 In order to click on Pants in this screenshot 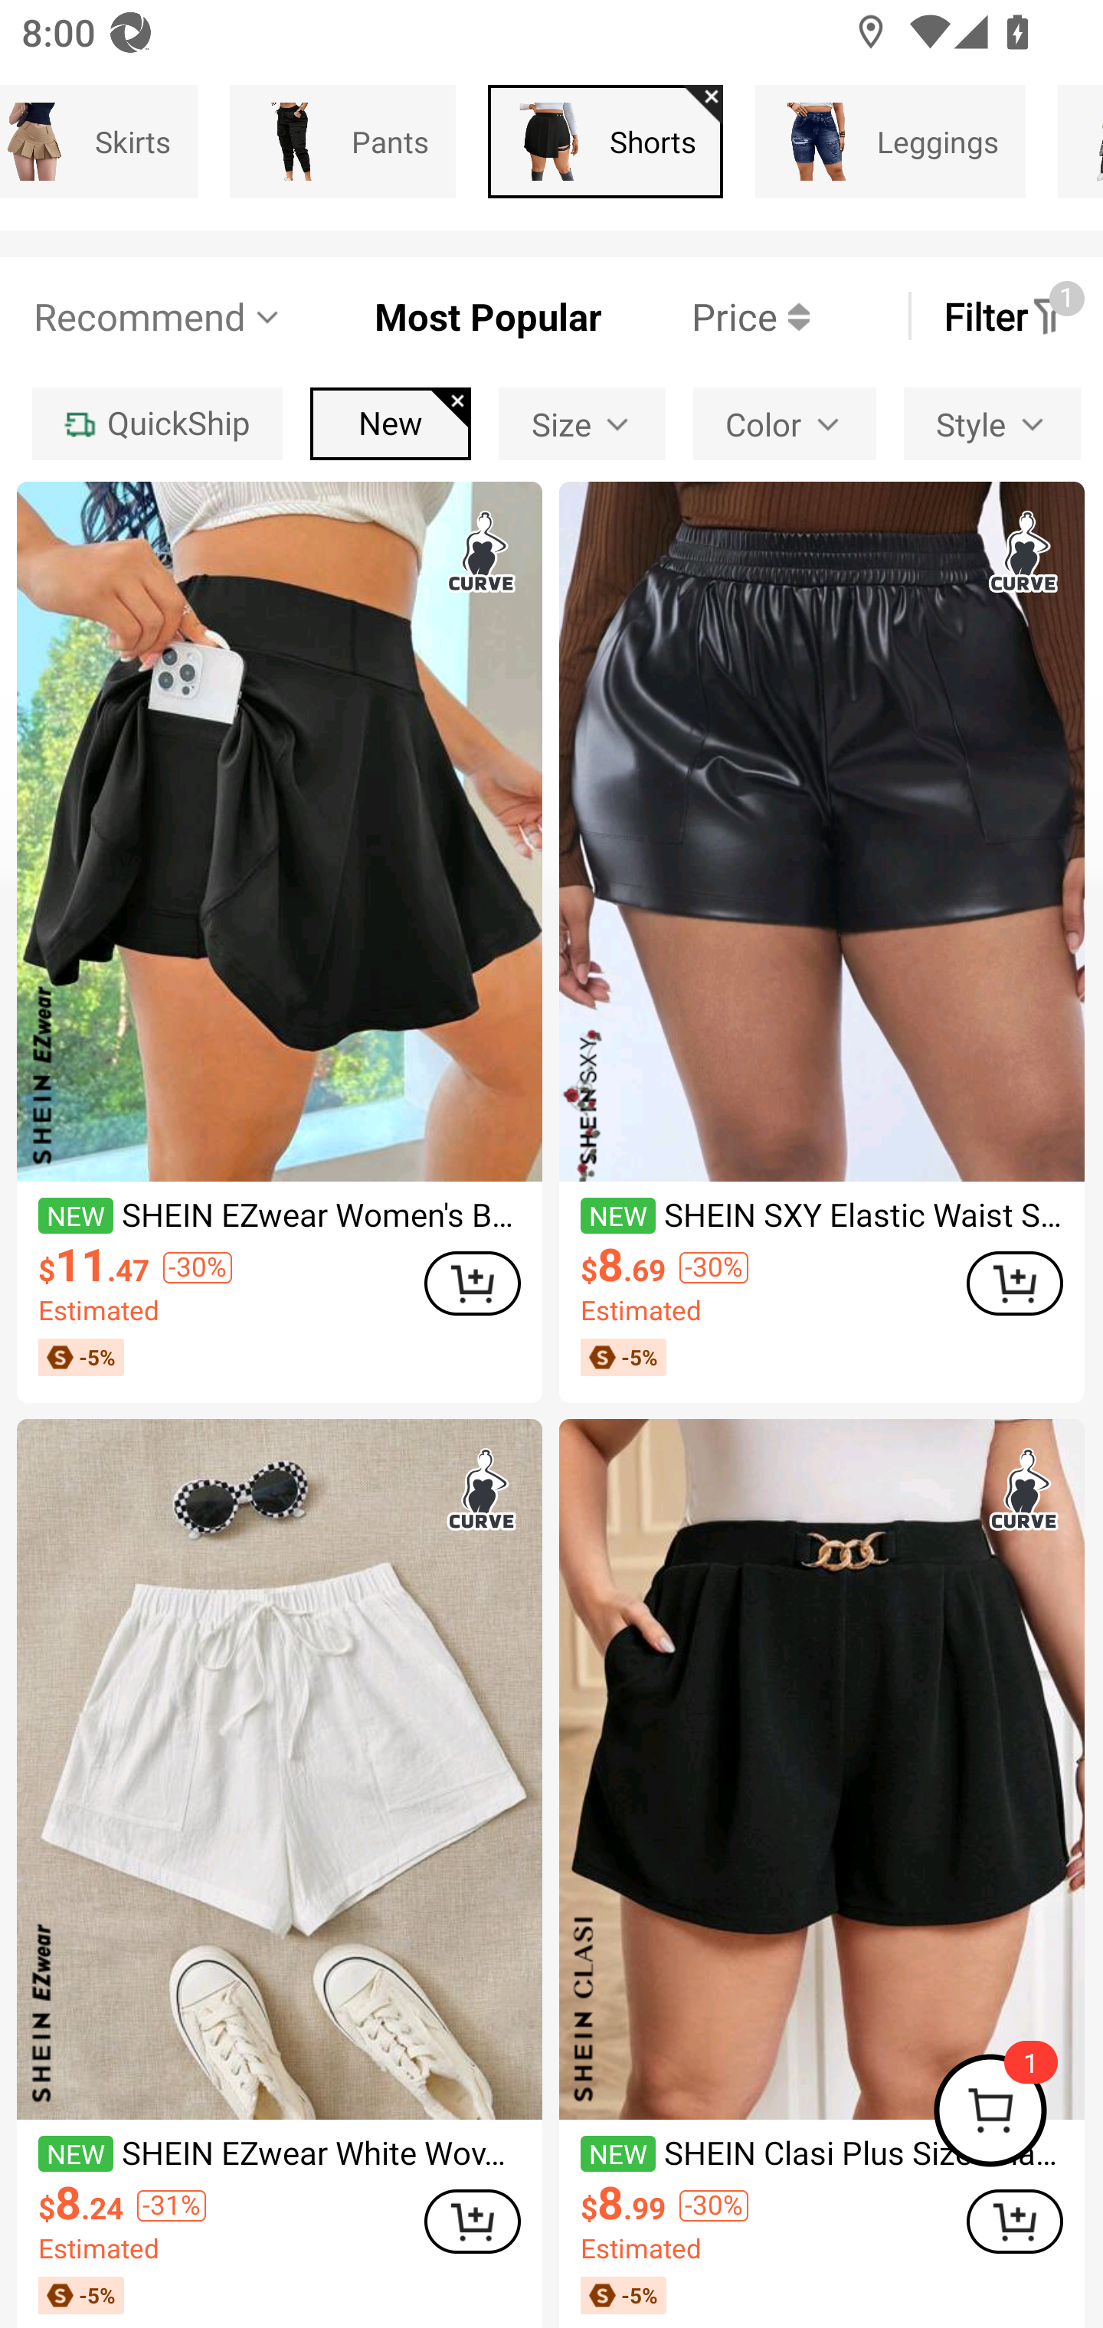, I will do `click(342, 142)`.